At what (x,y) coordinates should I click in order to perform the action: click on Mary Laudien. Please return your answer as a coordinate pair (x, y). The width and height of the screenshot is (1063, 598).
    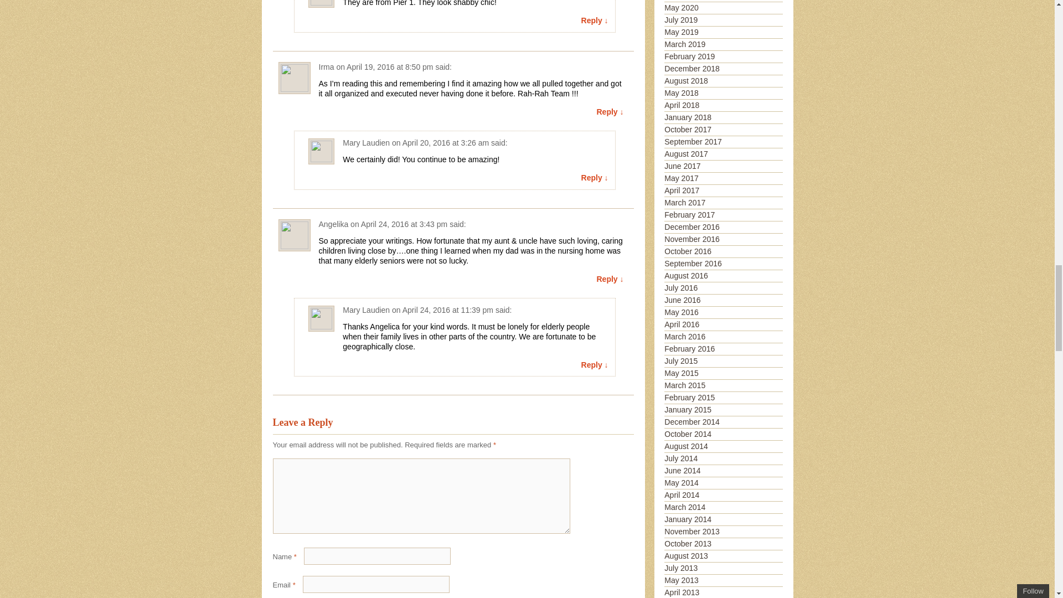
    Looking at the image, I should click on (366, 142).